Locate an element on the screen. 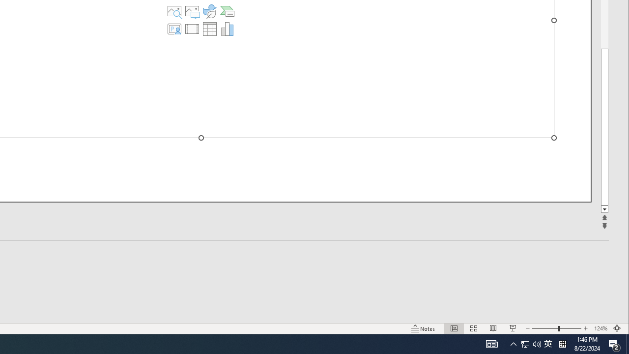 The image size is (629, 354). Insert an Icon is located at coordinates (209, 11).